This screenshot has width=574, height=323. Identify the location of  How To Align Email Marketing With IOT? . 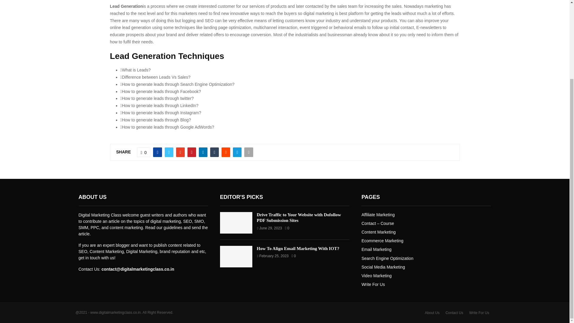
(298, 248).